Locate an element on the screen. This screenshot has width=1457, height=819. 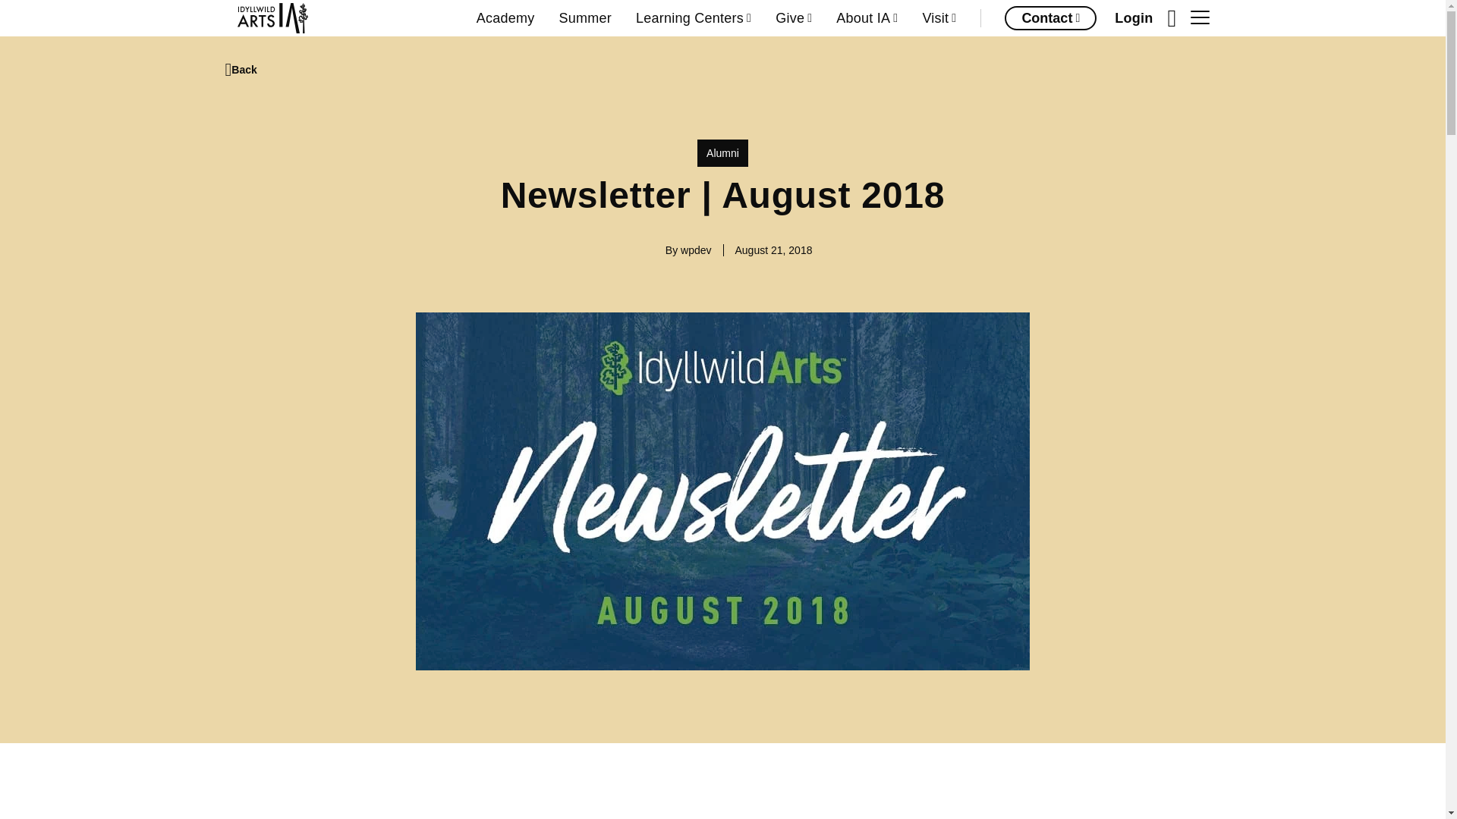
About IA is located at coordinates (867, 18).